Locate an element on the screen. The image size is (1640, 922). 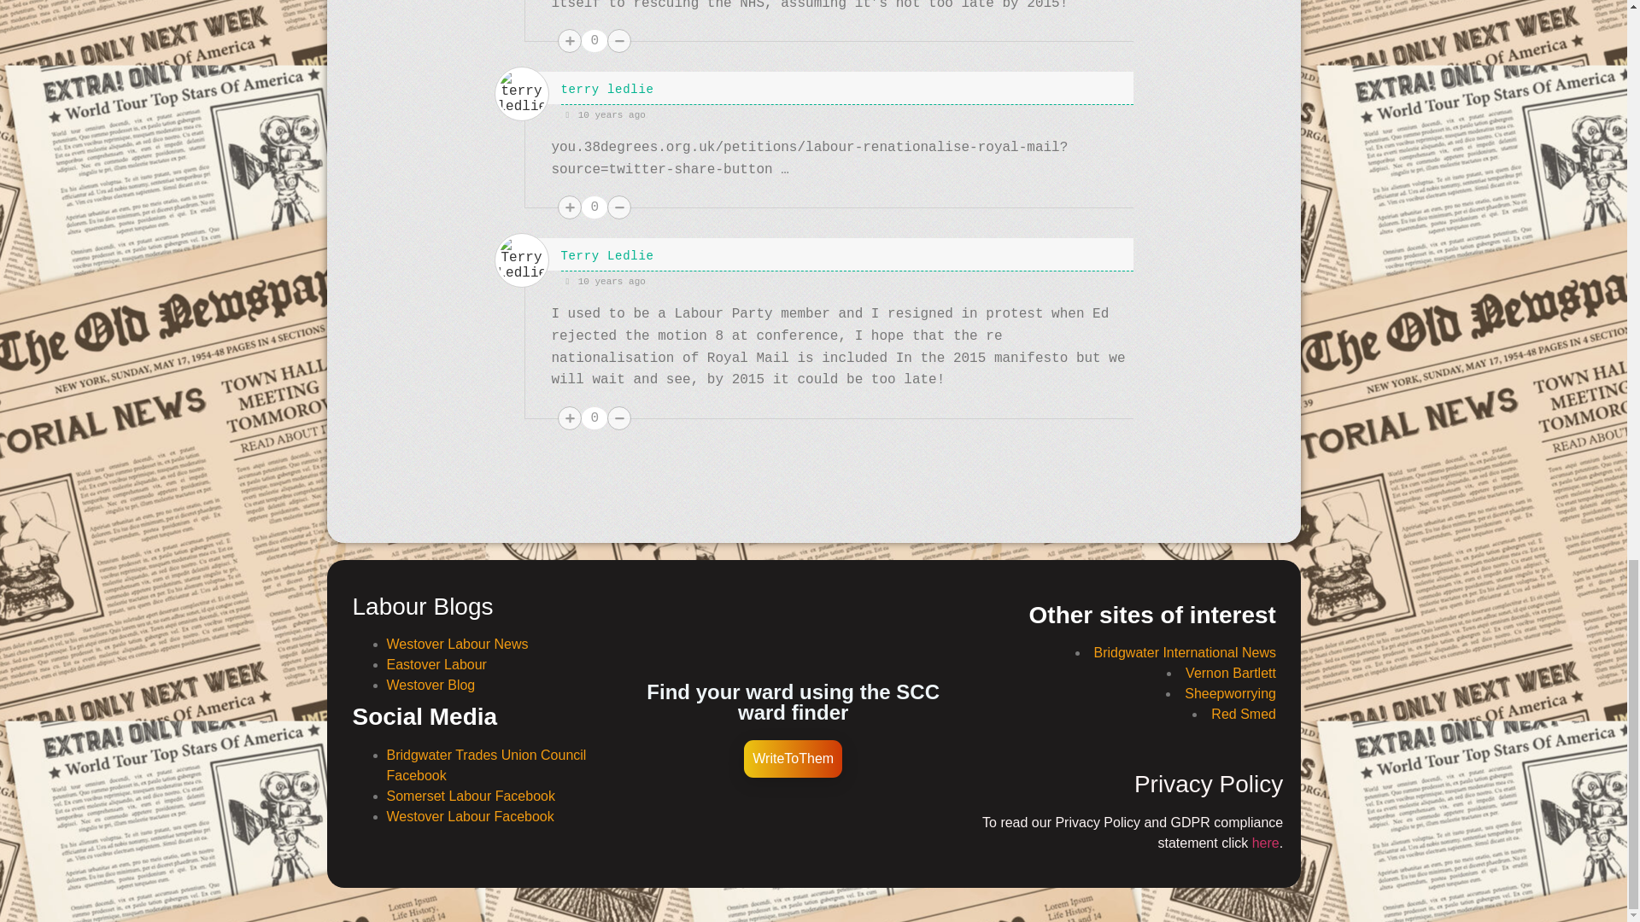
Eastover Labour is located at coordinates (436, 664).